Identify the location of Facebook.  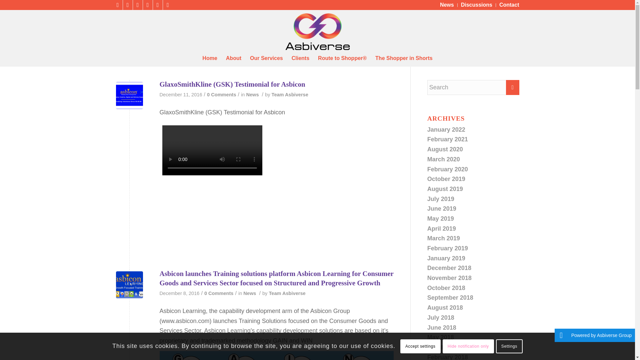
(127, 5).